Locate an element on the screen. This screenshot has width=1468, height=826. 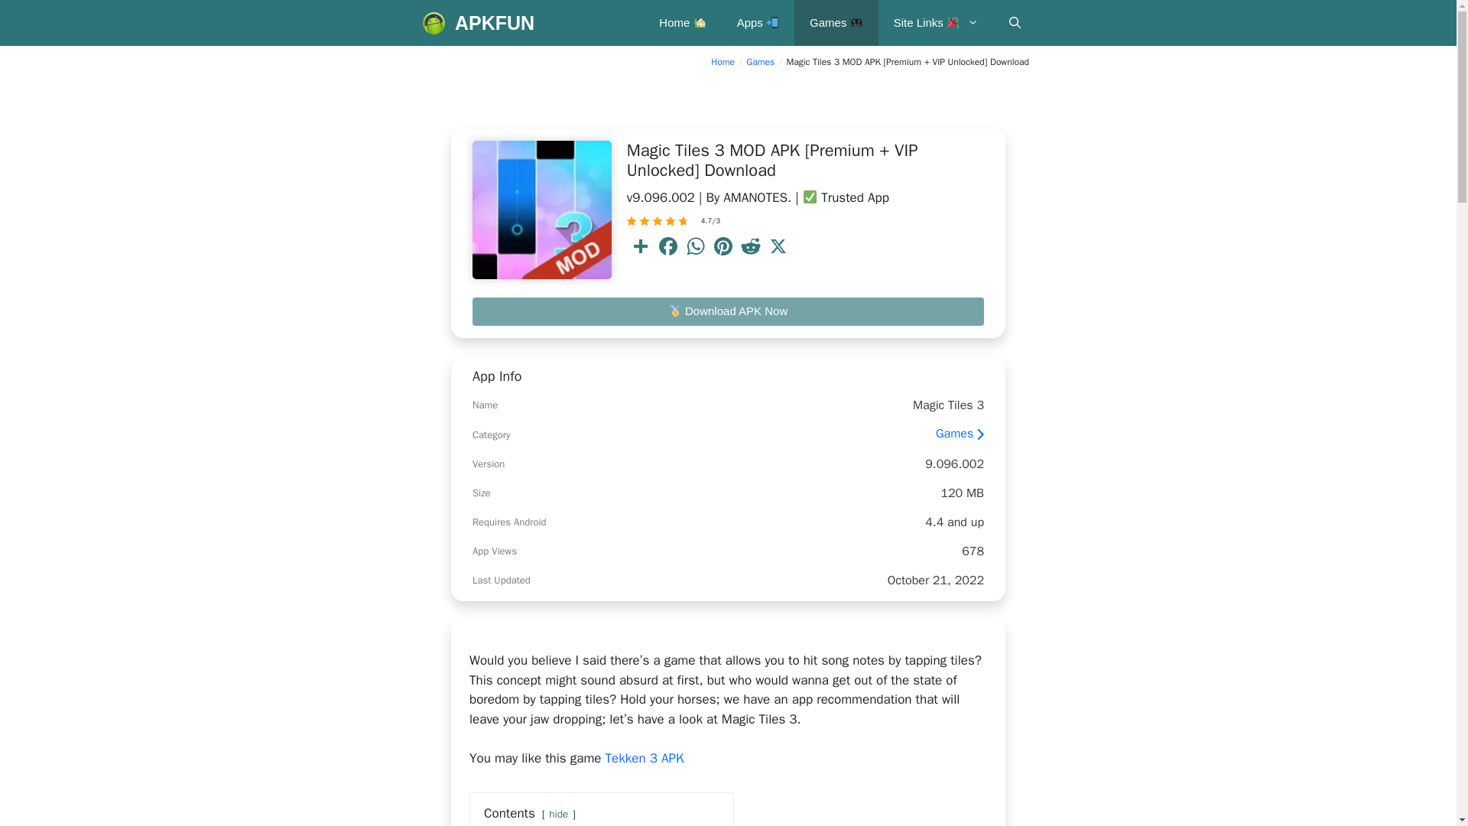
Site Links is located at coordinates (936, 23).